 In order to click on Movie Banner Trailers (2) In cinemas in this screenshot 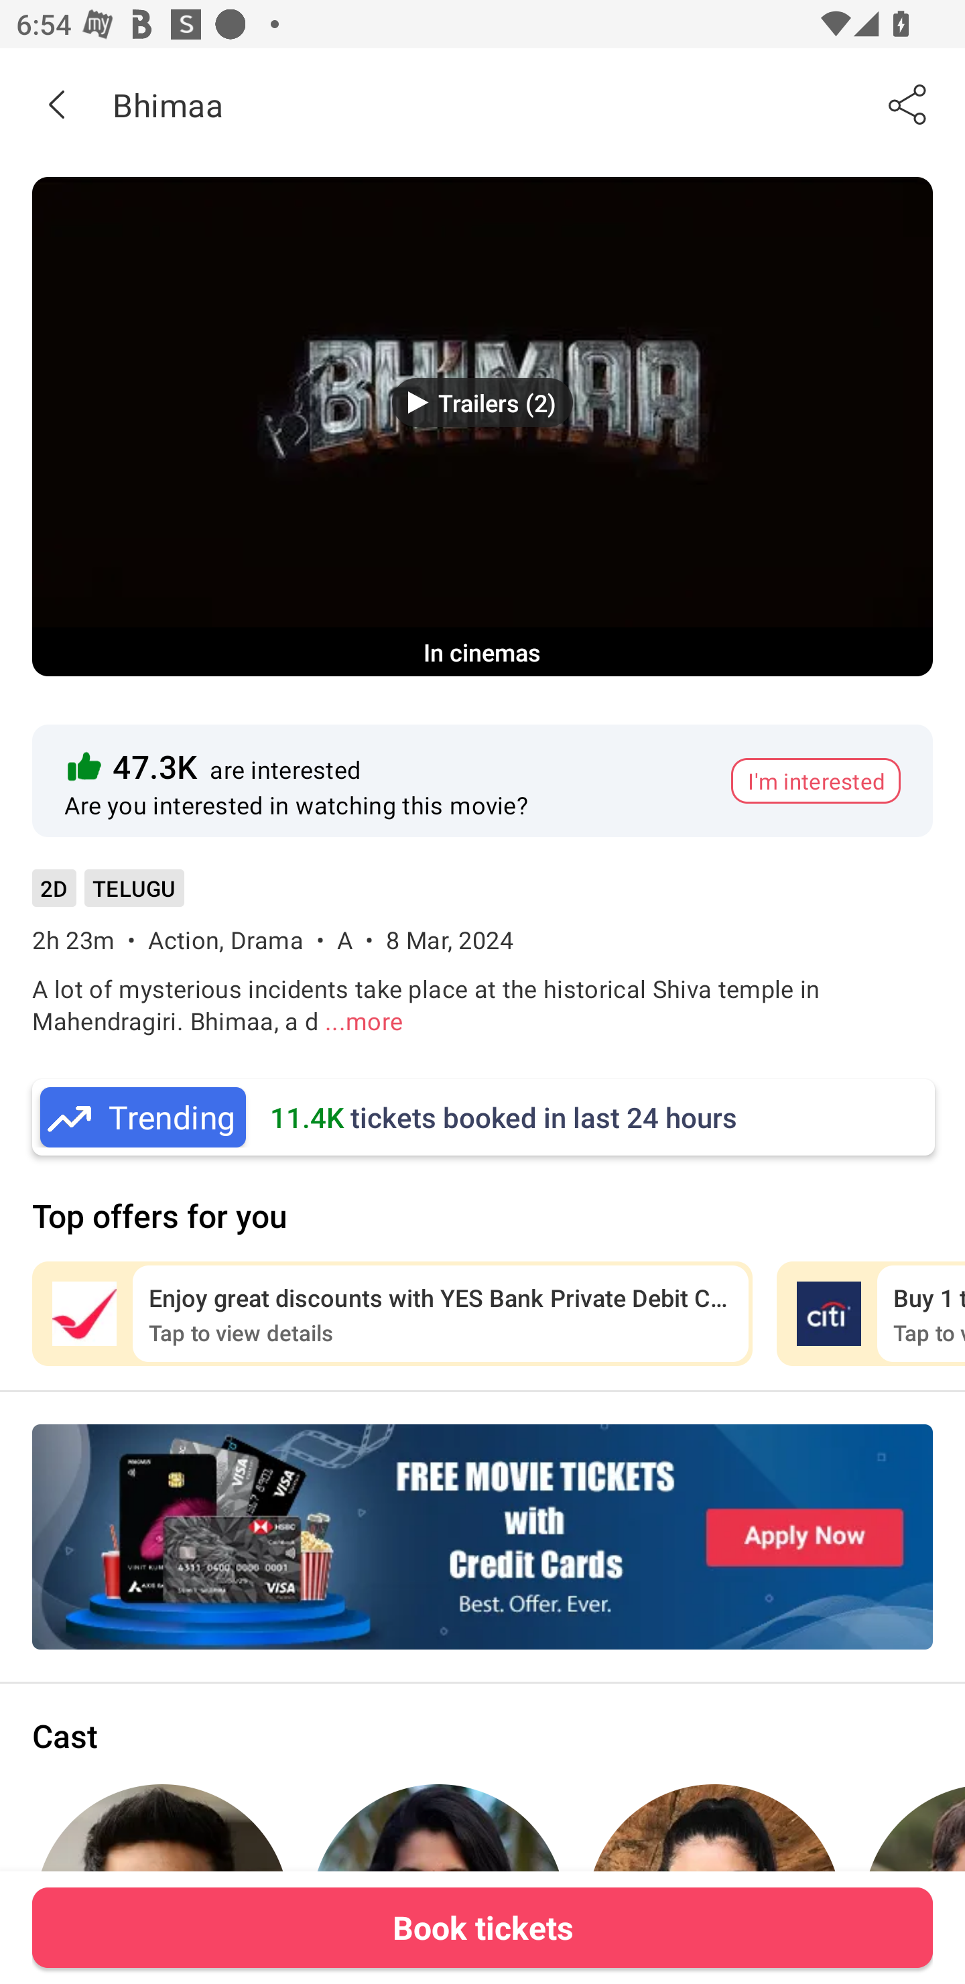, I will do `click(482, 426)`.